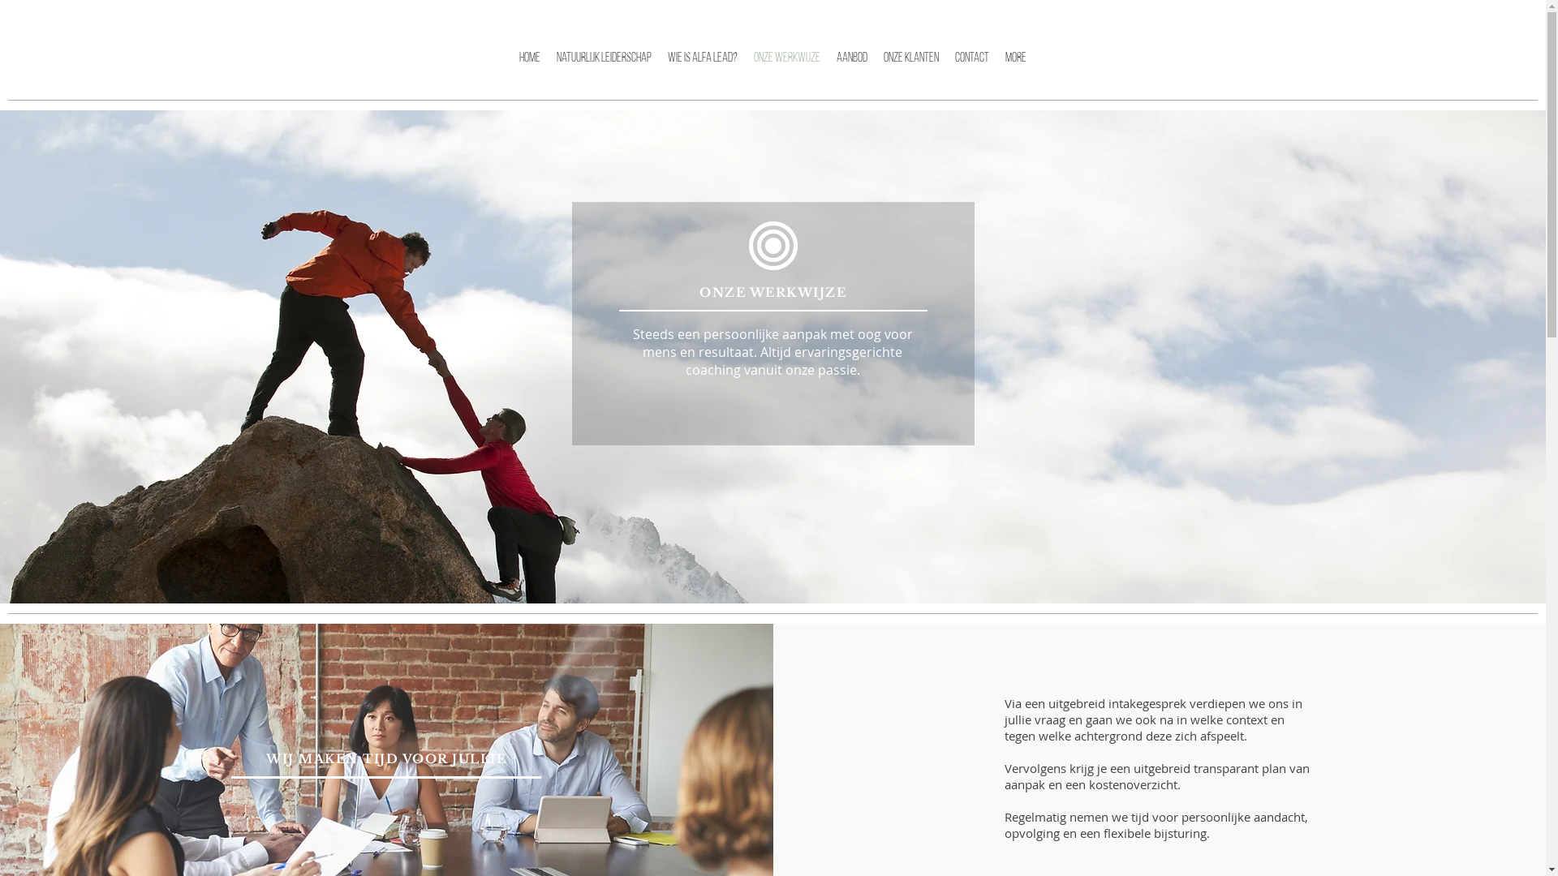  What do you see at coordinates (972, 70) in the screenshot?
I see `Contact` at bounding box center [972, 70].